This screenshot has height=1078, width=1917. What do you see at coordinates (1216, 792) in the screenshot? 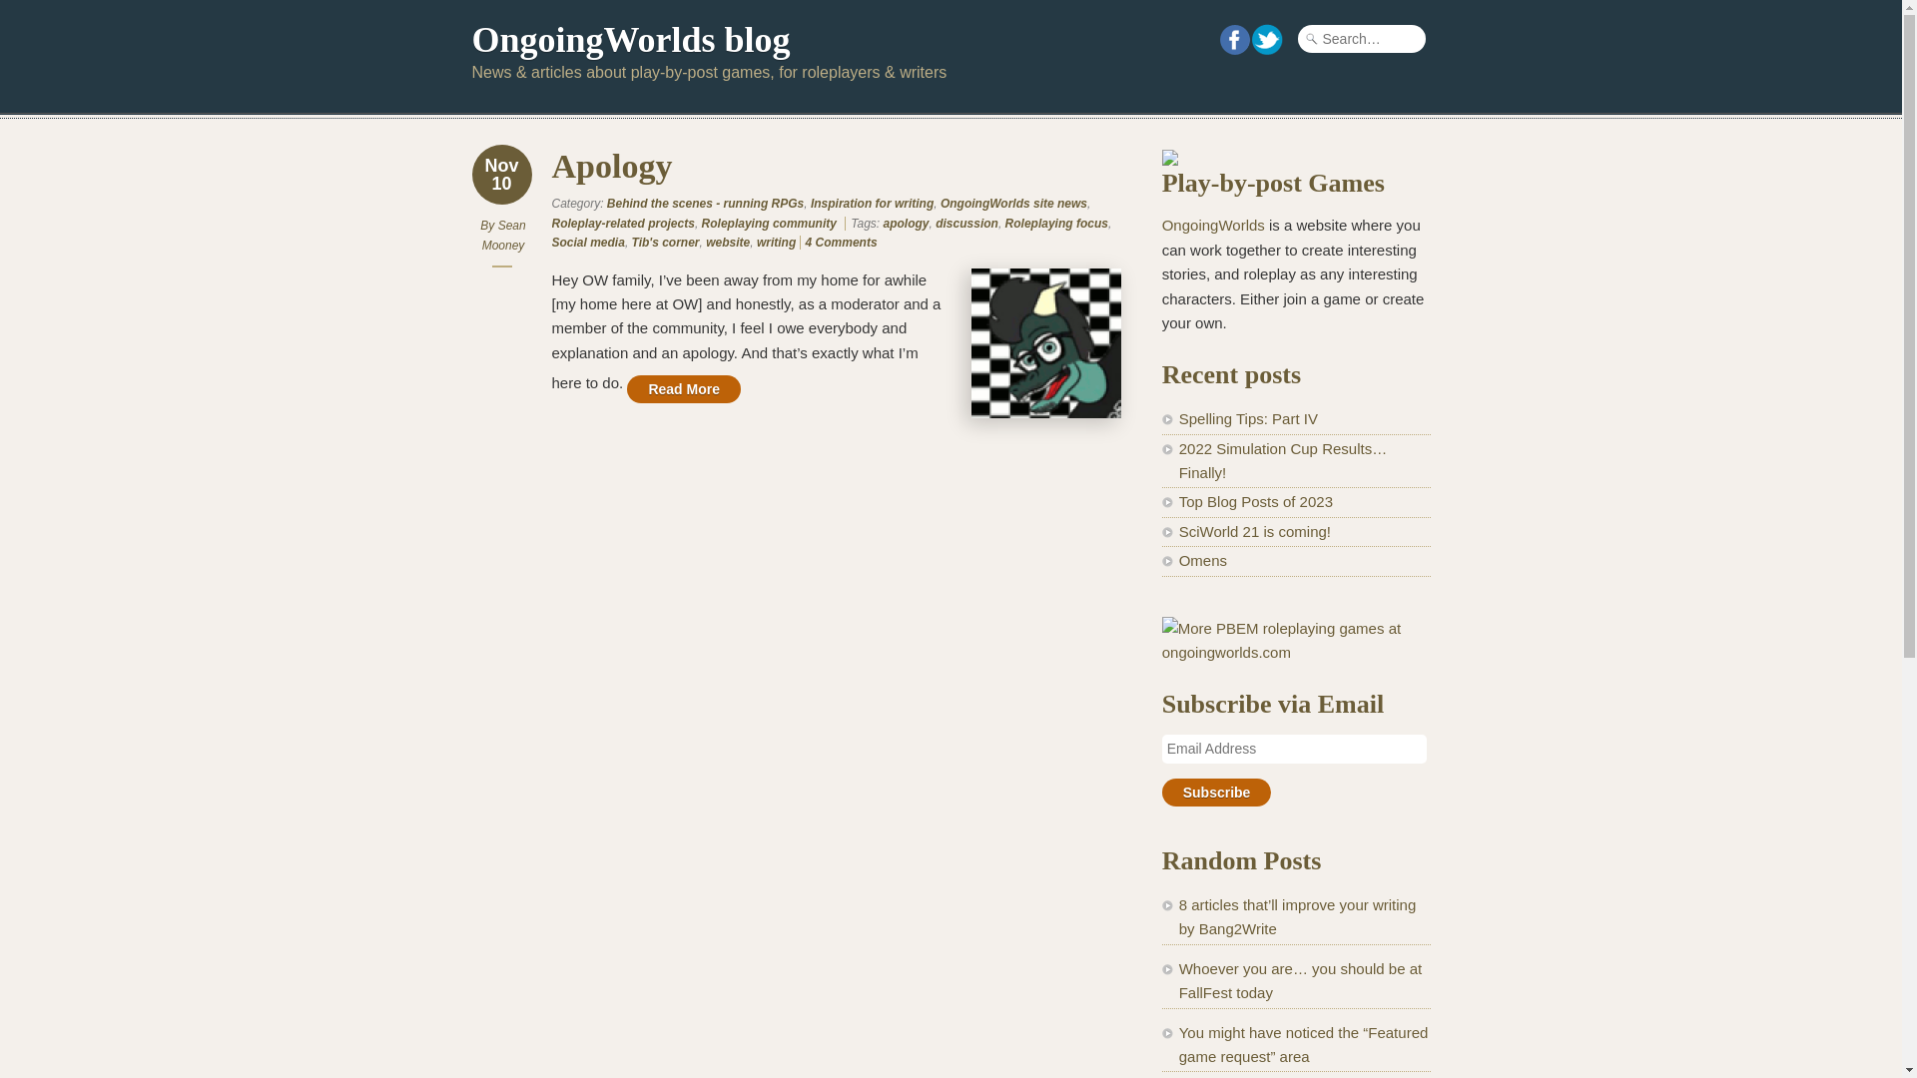
I see `Subscribe` at bounding box center [1216, 792].